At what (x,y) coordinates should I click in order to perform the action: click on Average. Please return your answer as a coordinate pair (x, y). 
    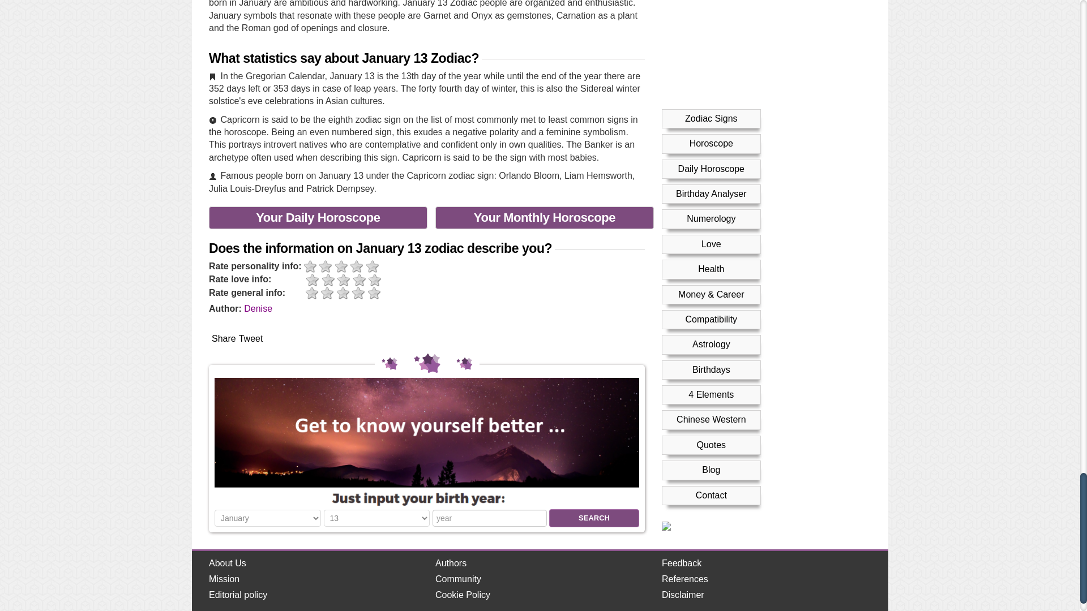
    Looking at the image, I should click on (341, 266).